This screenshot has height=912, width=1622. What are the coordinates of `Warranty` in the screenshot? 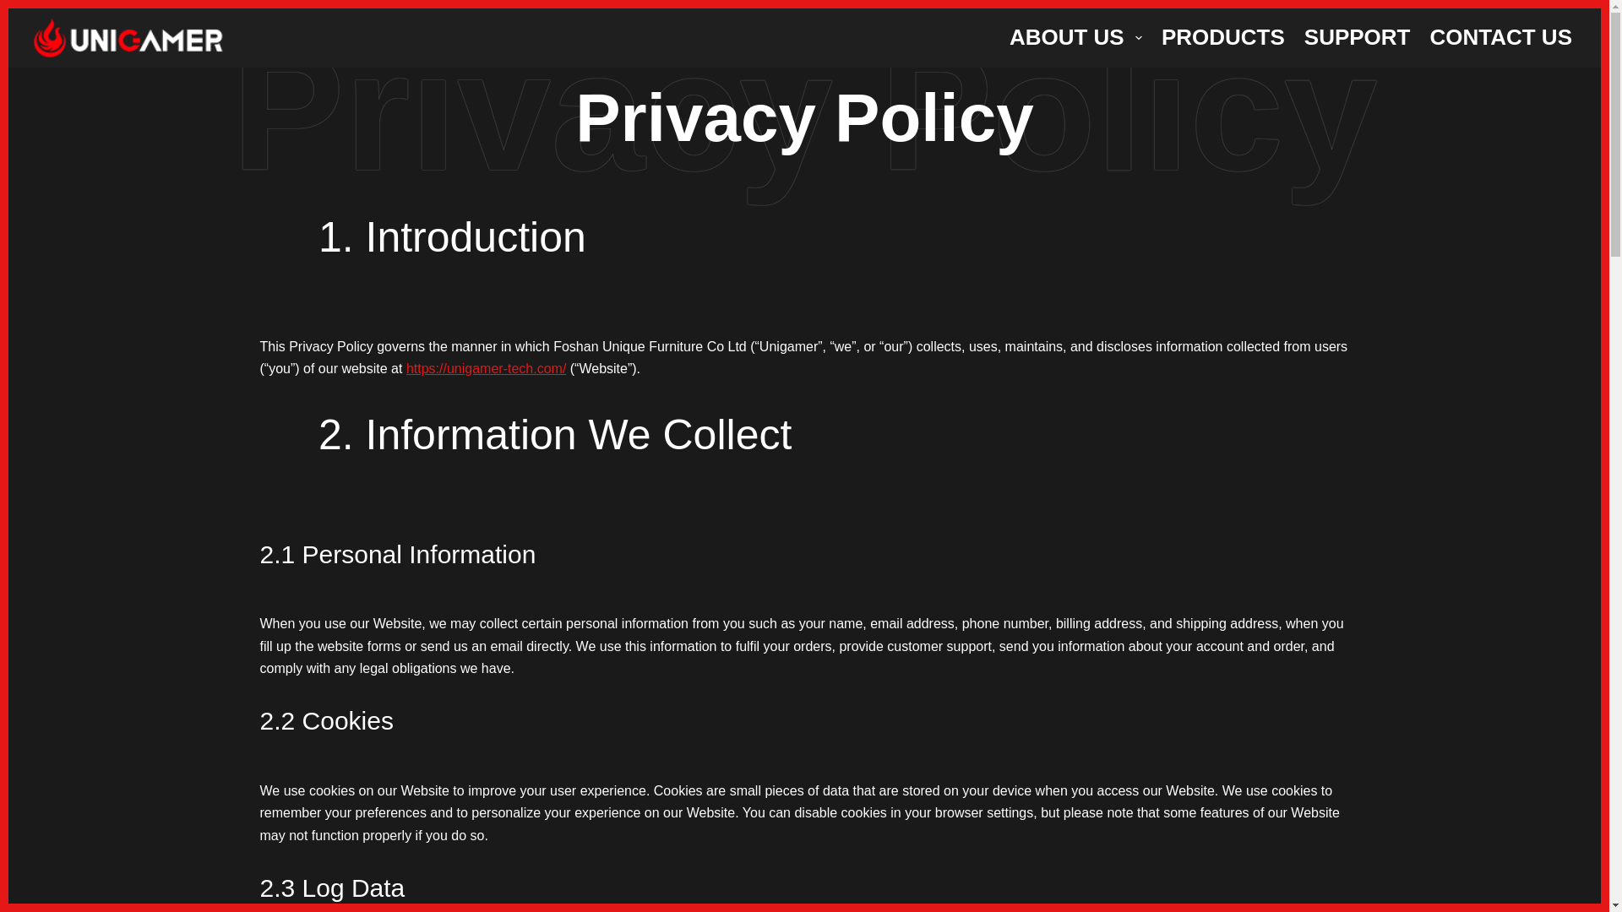 It's located at (950, 567).